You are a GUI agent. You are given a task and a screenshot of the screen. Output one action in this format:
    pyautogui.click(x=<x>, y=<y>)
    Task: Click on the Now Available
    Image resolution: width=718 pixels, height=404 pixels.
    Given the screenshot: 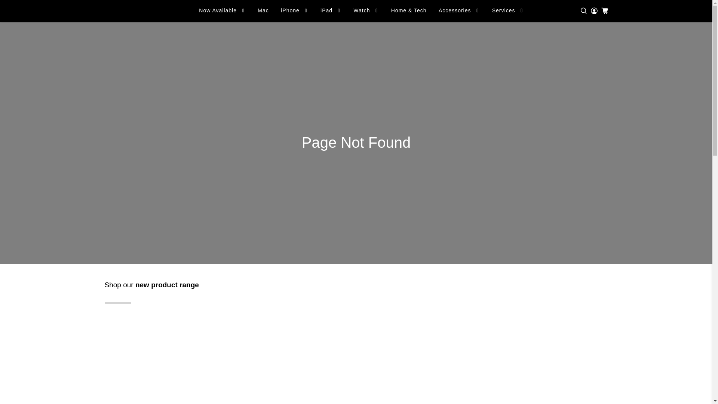 What is the action you would take?
    pyautogui.click(x=222, y=10)
    